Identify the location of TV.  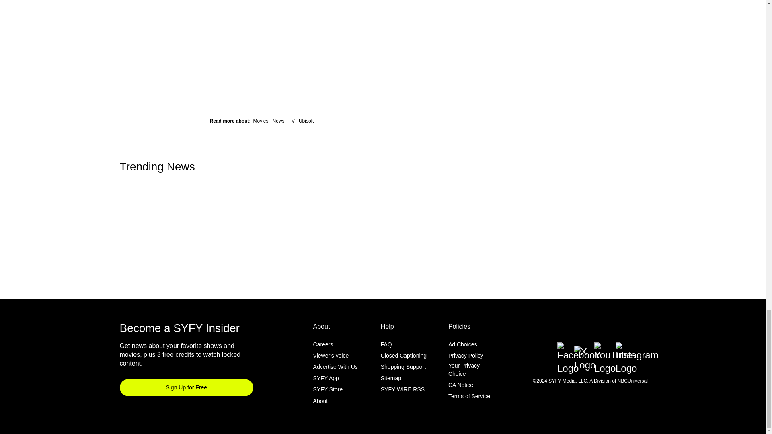
(292, 121).